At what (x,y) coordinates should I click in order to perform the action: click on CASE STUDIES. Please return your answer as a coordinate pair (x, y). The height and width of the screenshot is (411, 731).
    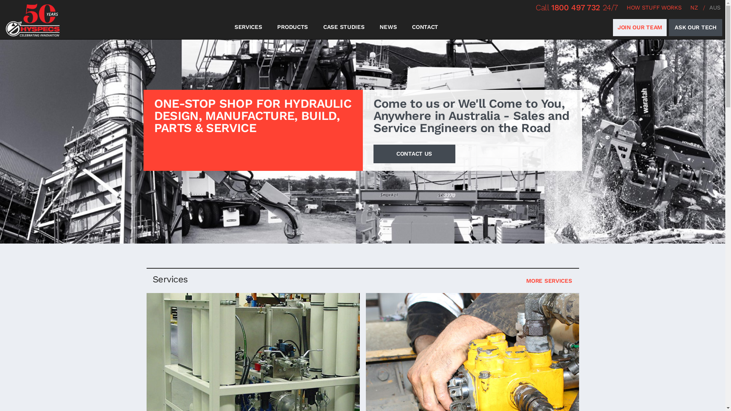
    Looking at the image, I should click on (344, 27).